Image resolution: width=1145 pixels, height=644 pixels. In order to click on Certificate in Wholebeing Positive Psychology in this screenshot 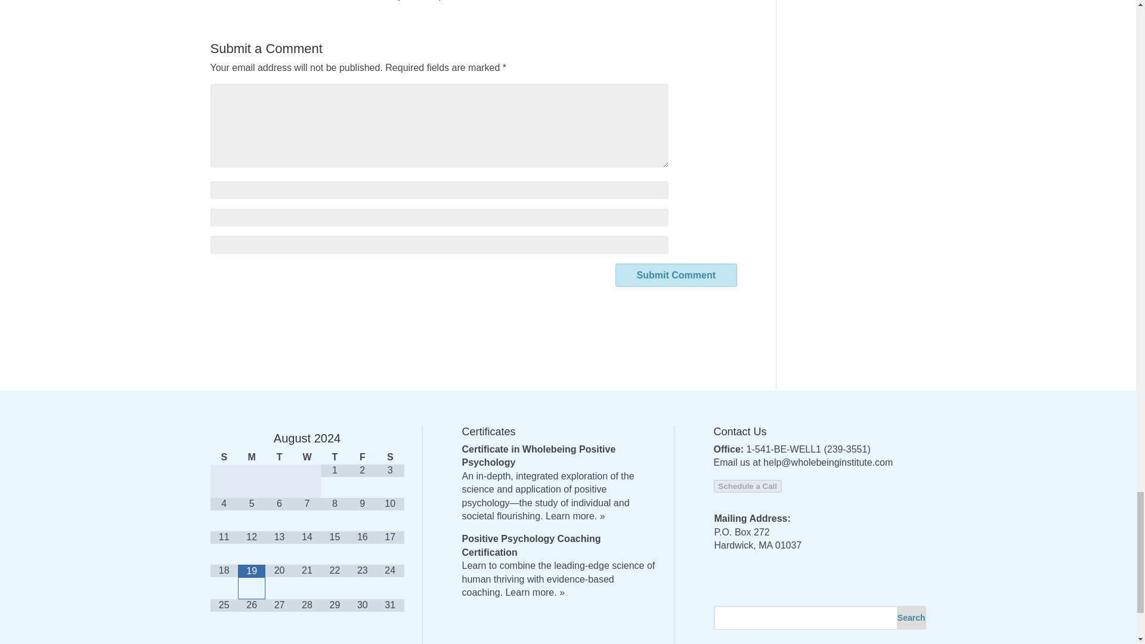, I will do `click(538, 456)`.